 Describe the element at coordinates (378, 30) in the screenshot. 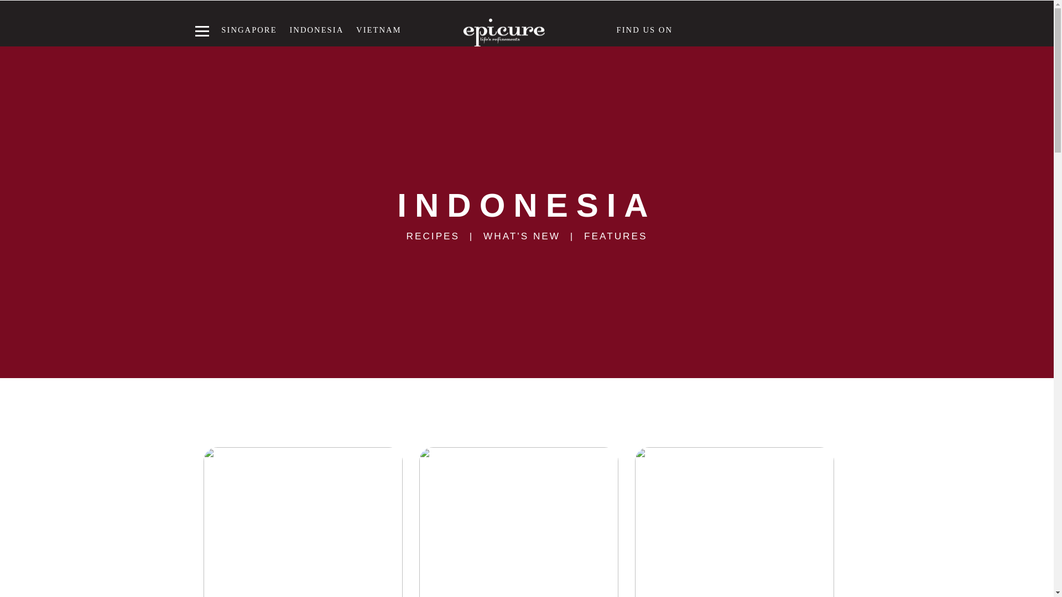

I see `VIETNAM` at that location.